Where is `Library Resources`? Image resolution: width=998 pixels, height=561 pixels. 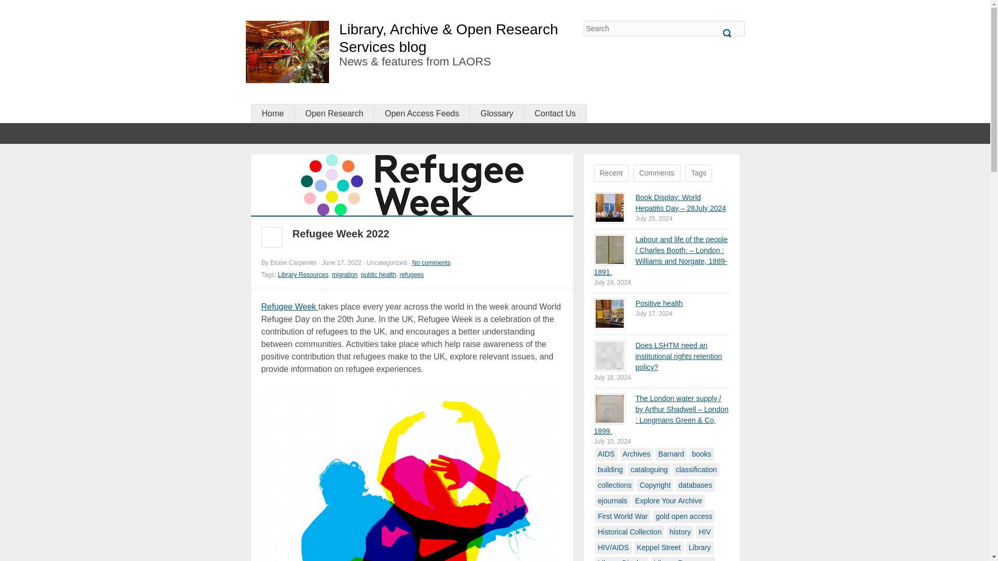
Library Resources is located at coordinates (303, 274).